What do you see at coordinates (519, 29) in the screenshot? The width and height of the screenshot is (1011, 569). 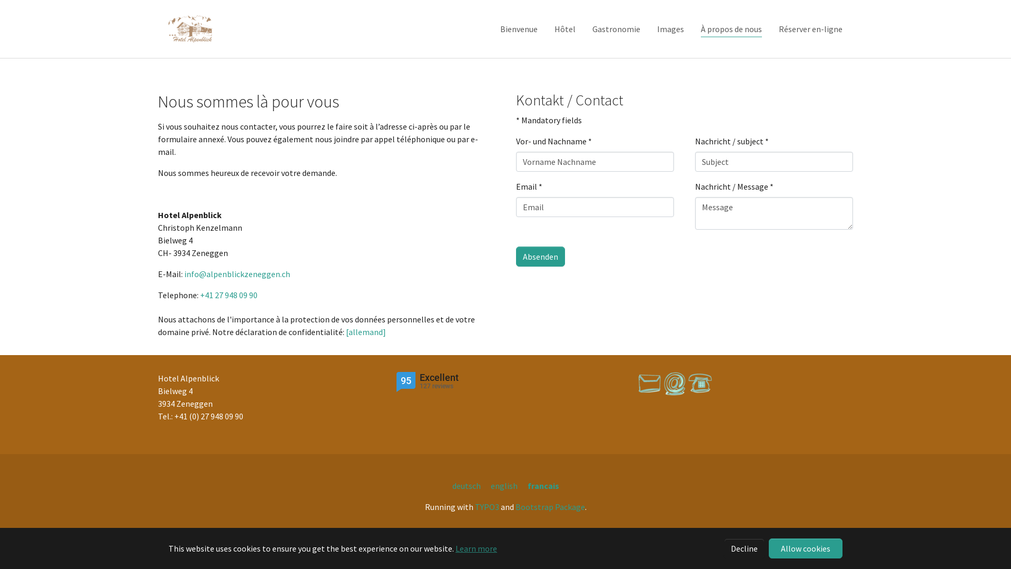 I see `Bienvenue` at bounding box center [519, 29].